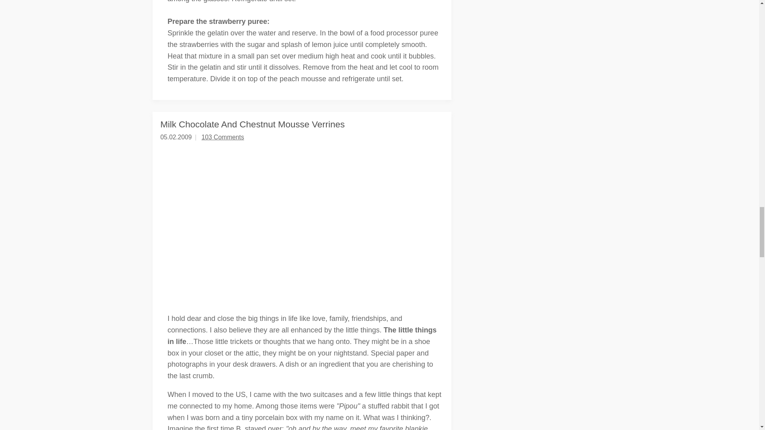 The width and height of the screenshot is (765, 430). I want to click on Milk Chocolate And Chestnut Mousse Verrines, so click(252, 124).